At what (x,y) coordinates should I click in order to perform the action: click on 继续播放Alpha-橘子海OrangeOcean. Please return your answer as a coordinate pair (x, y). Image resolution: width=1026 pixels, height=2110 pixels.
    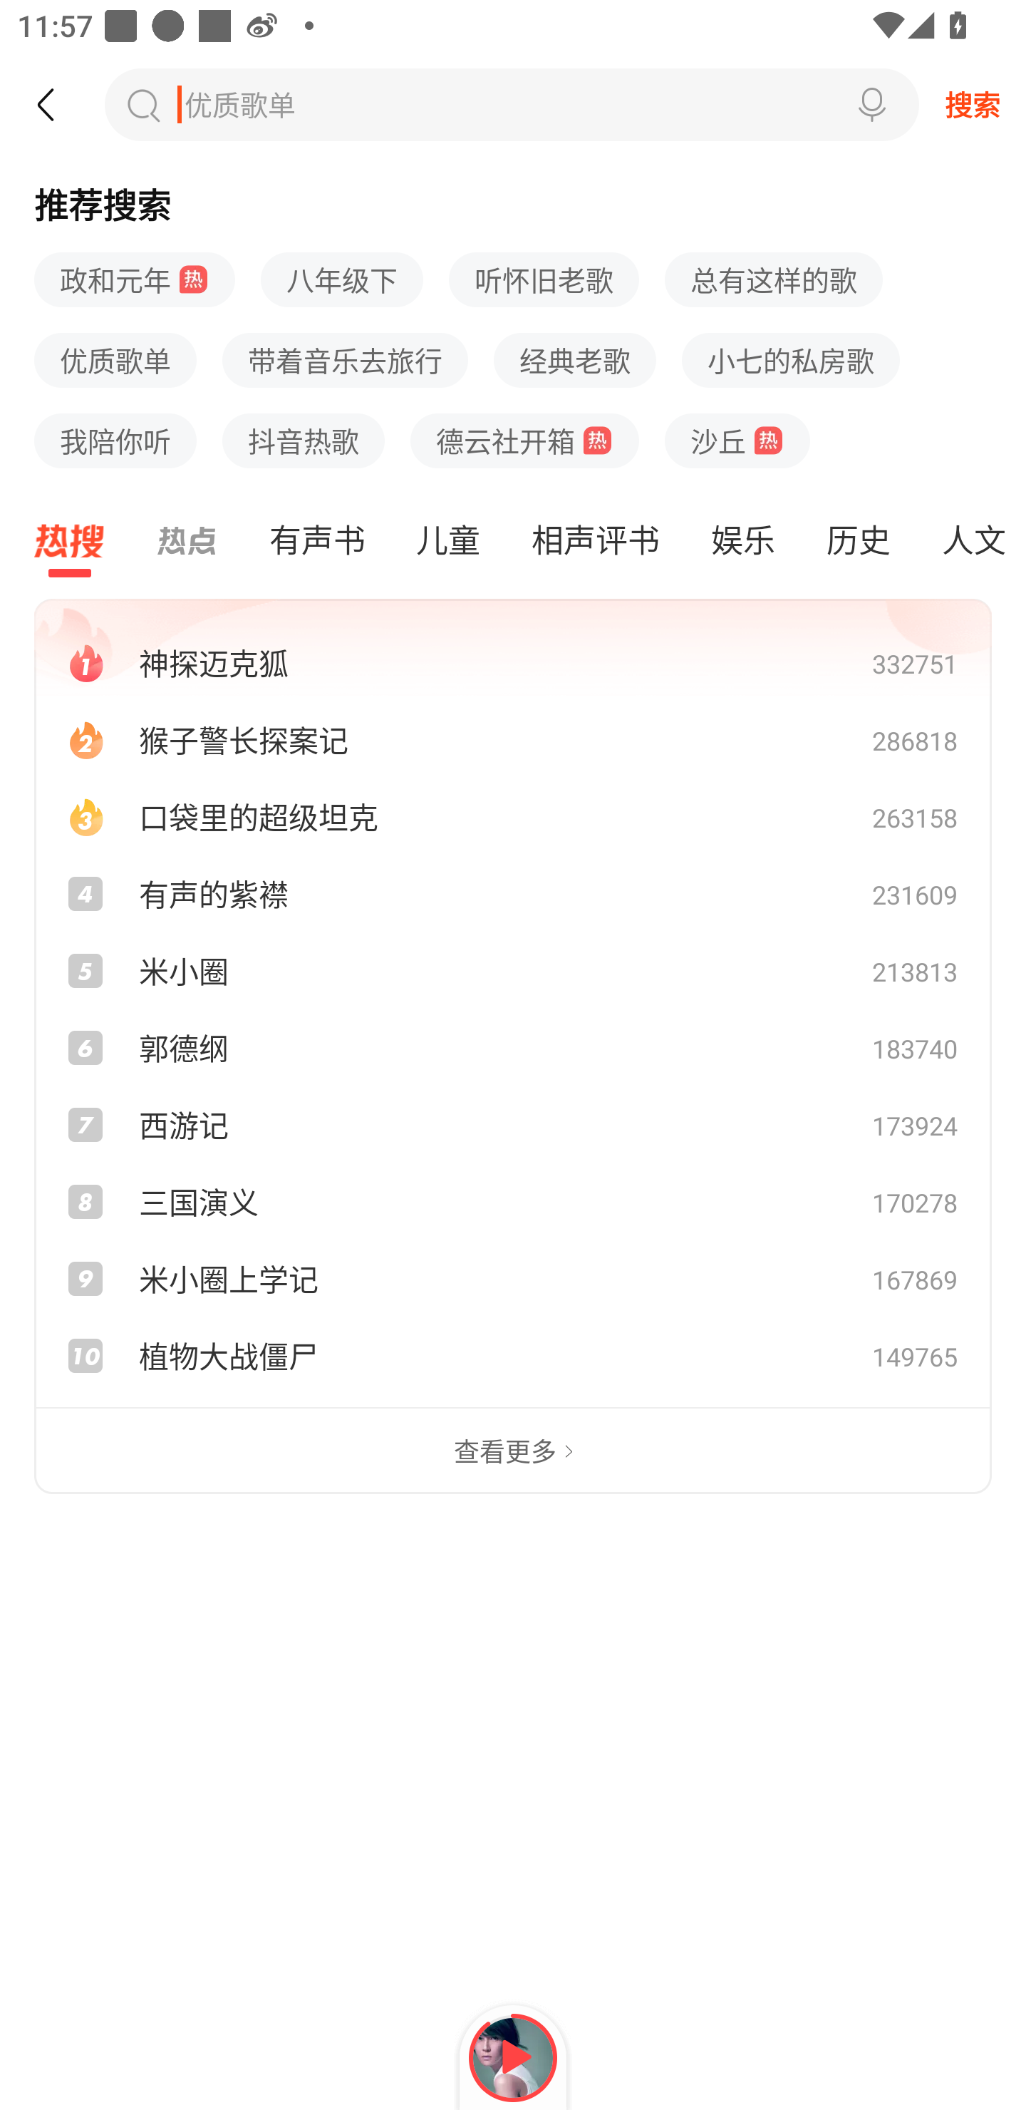
    Looking at the image, I should click on (513, 2058).